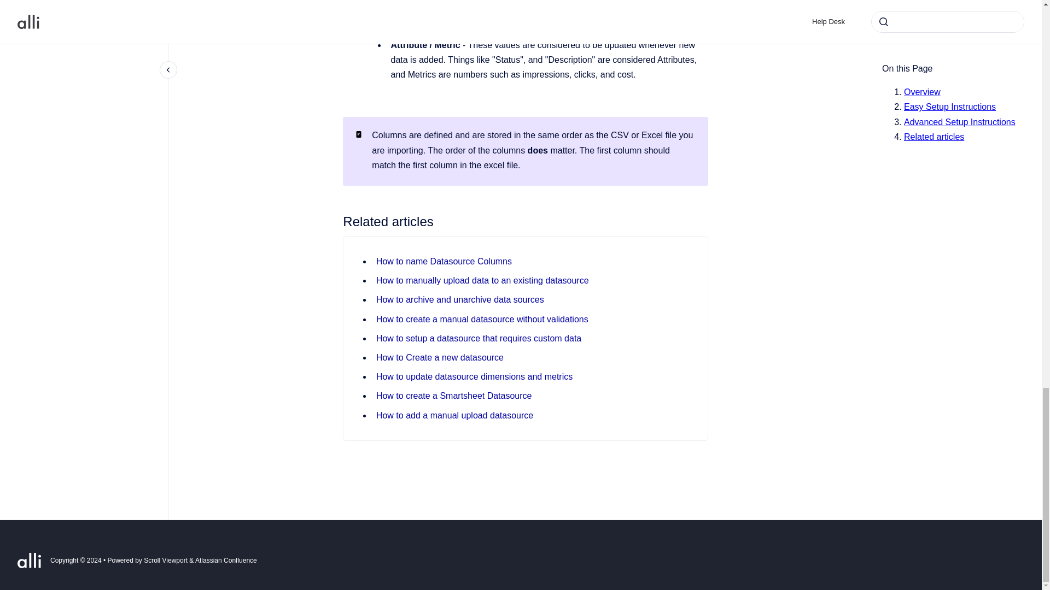  Describe the element at coordinates (479, 338) in the screenshot. I see `How to setup a datasource that requires custom data` at that location.